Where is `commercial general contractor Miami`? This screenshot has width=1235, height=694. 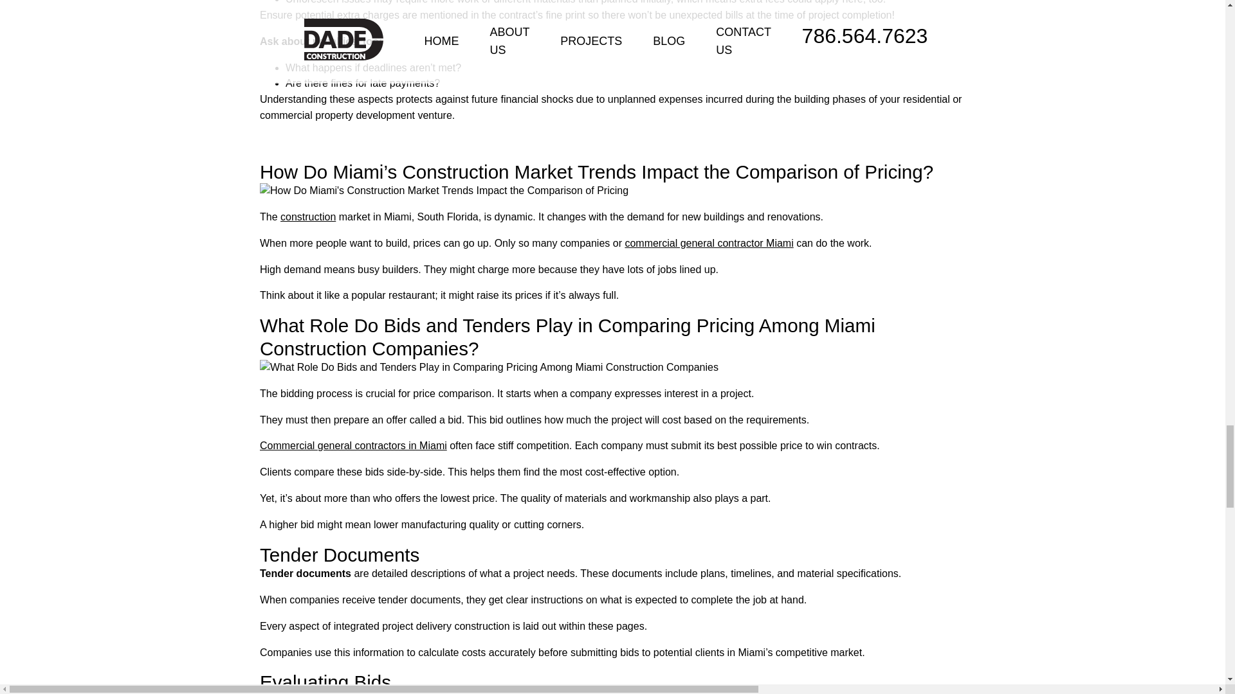 commercial general contractor Miami is located at coordinates (709, 243).